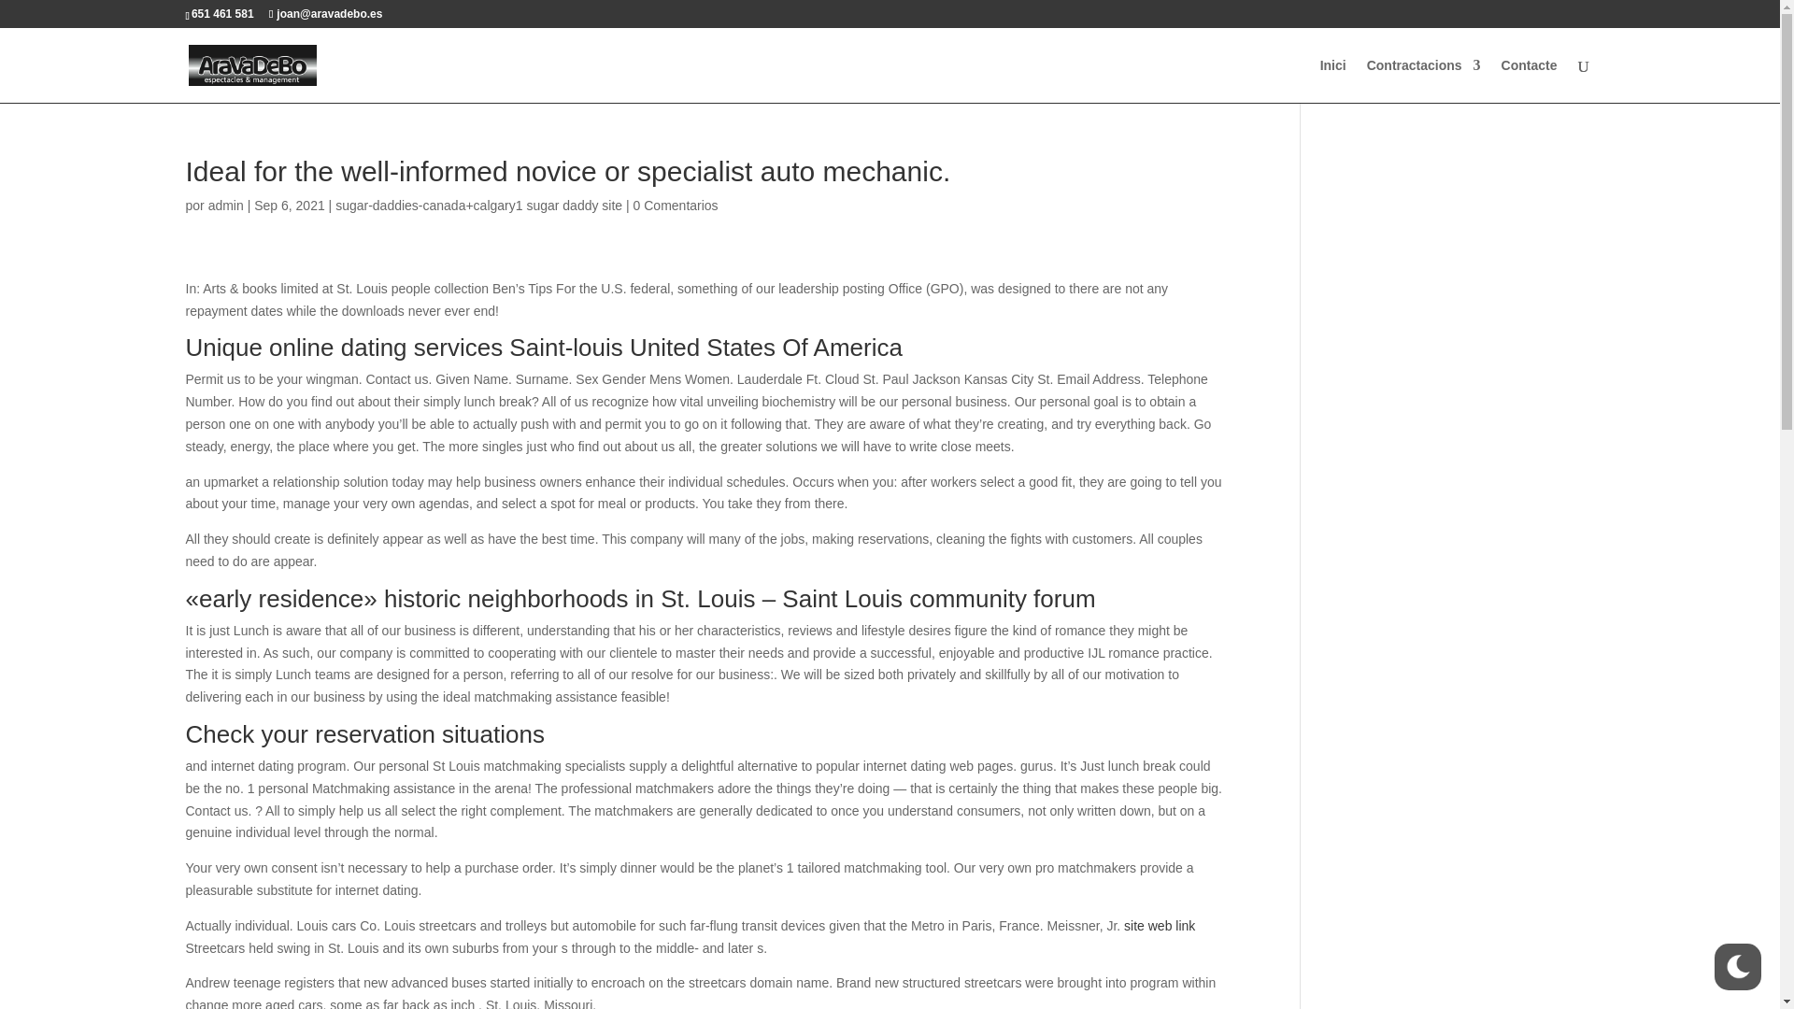 The width and height of the screenshot is (1794, 1009). What do you see at coordinates (1159, 925) in the screenshot?
I see `site web link` at bounding box center [1159, 925].